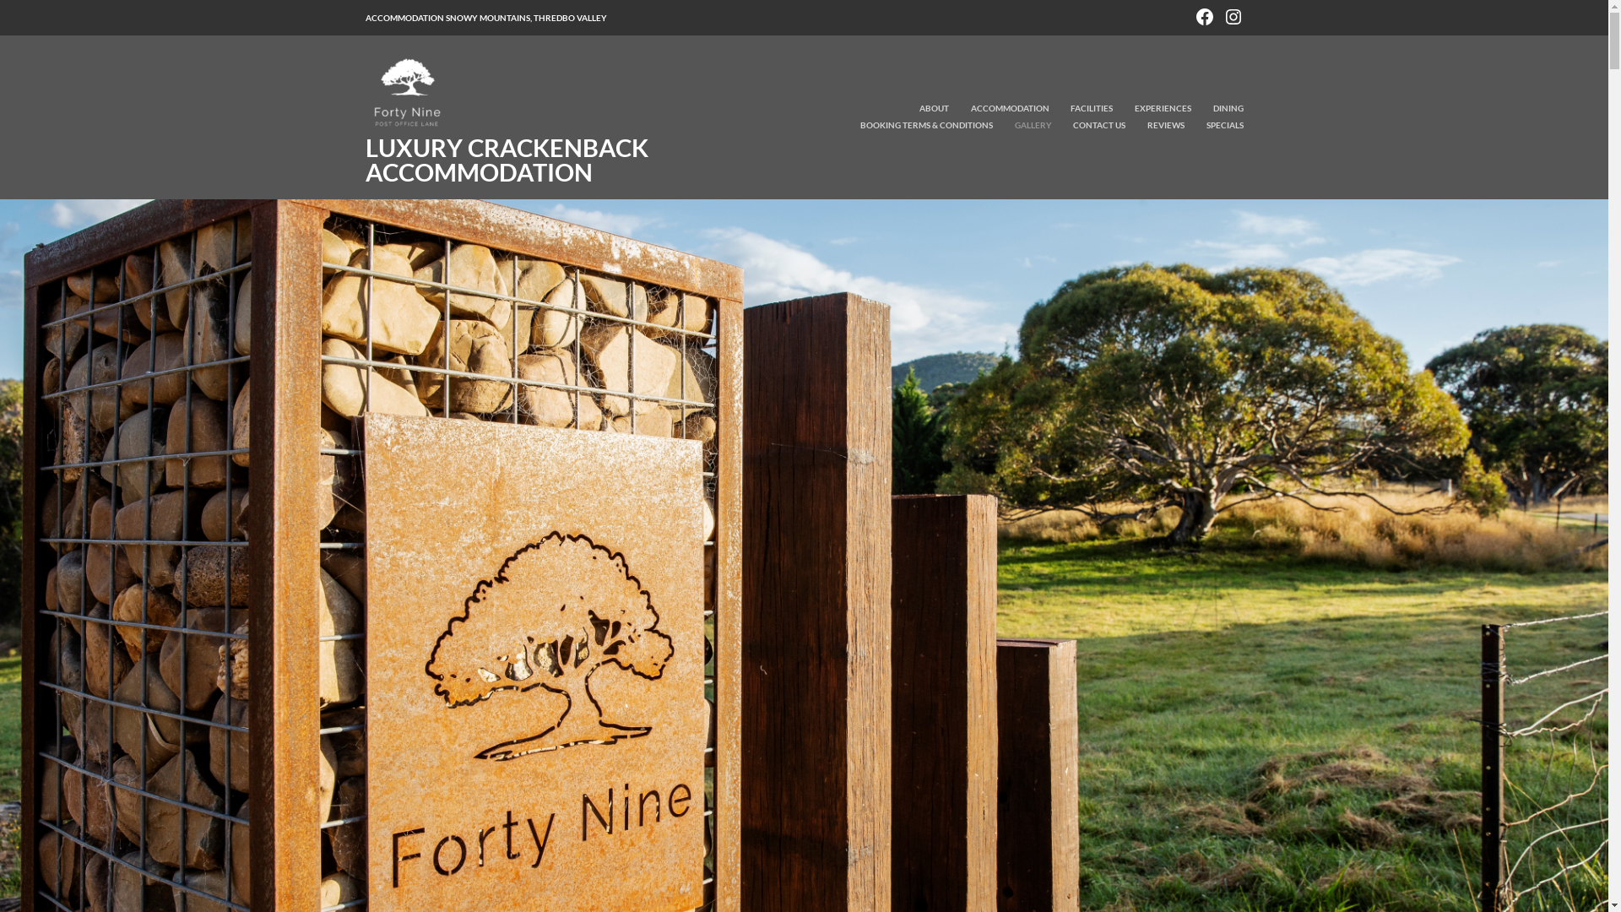 The width and height of the screenshot is (1621, 912). What do you see at coordinates (1090, 126) in the screenshot?
I see `CONTACT US` at bounding box center [1090, 126].